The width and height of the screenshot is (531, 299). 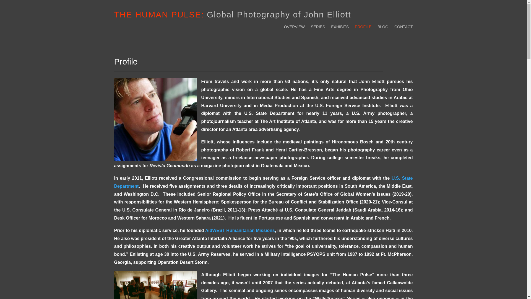 What do you see at coordinates (363, 28) in the screenshot?
I see `PROFILE` at bounding box center [363, 28].